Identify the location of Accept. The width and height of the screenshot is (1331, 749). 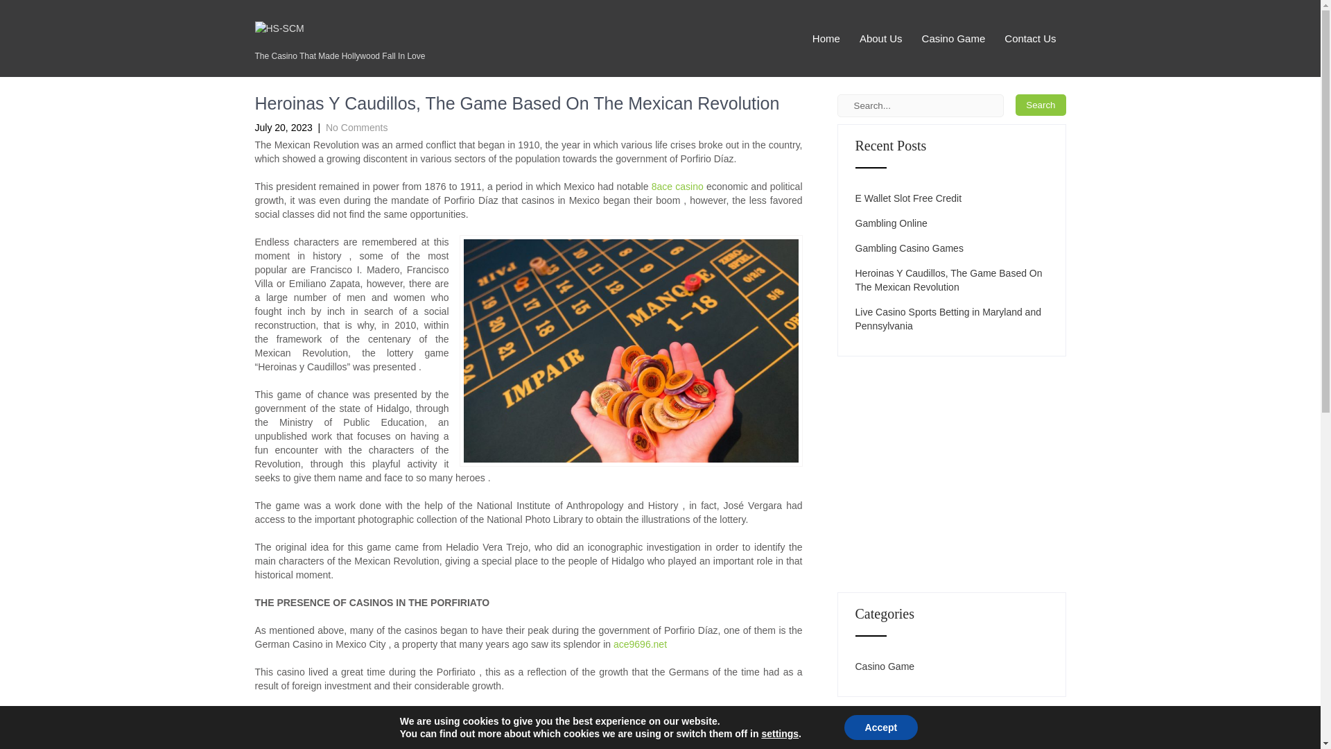
(880, 728).